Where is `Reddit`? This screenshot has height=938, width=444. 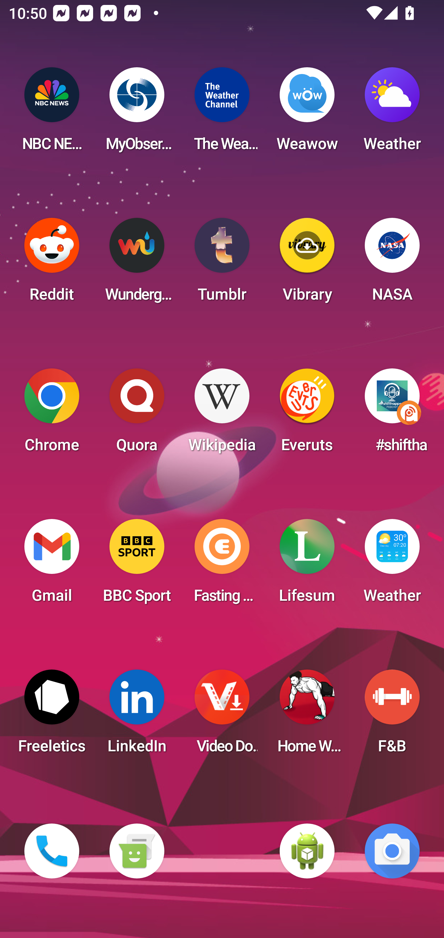 Reddit is located at coordinates (52, 264).